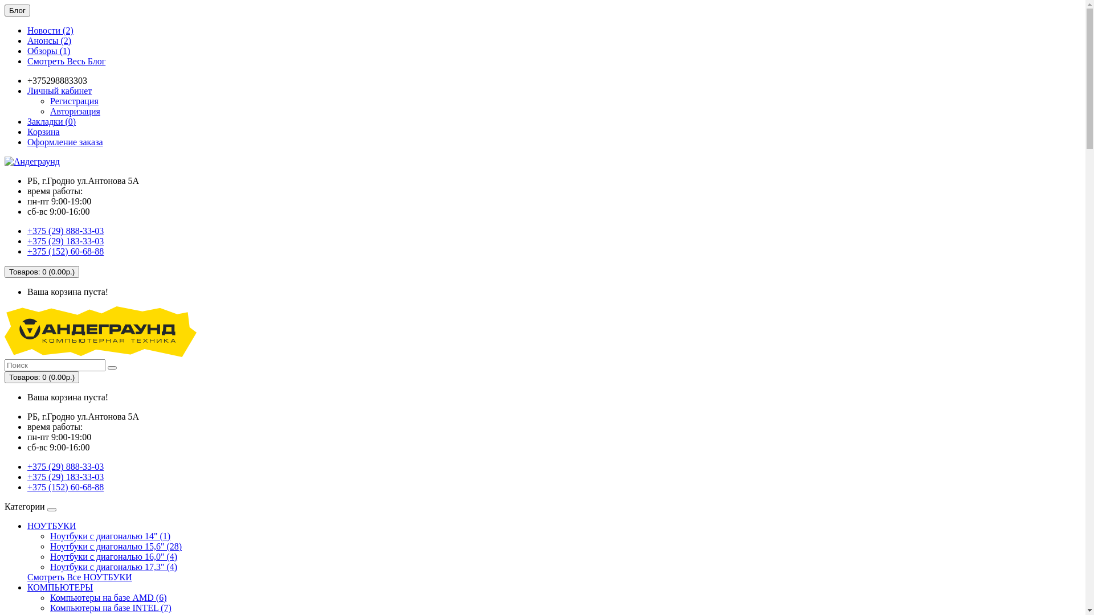  I want to click on +375 (152) 60-68-88, so click(66, 252).